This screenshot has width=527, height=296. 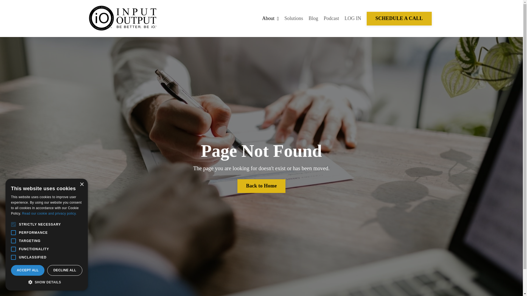 What do you see at coordinates (270, 18) in the screenshot?
I see `About` at bounding box center [270, 18].